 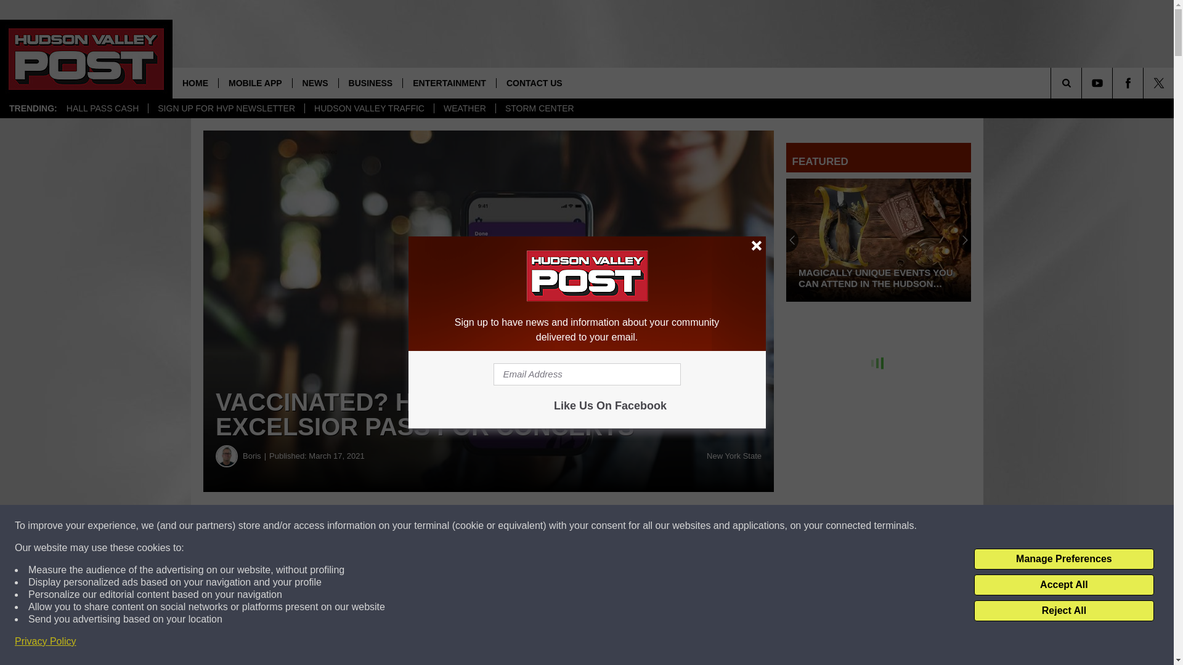 I want to click on Accept All, so click(x=1063, y=585).